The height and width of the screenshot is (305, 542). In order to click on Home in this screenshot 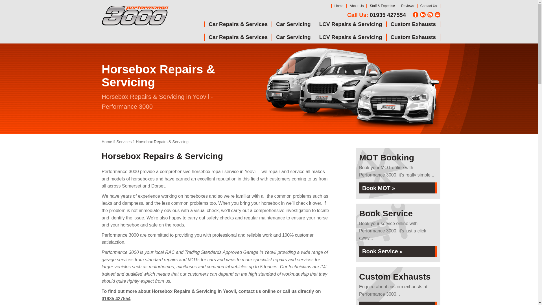, I will do `click(339, 6)`.